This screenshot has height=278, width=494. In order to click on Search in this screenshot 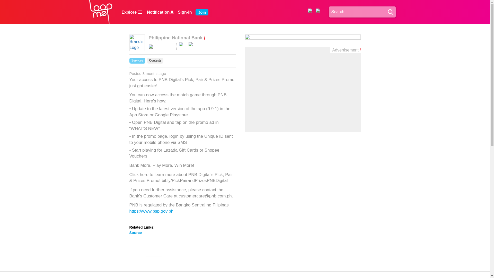, I will do `click(362, 12)`.